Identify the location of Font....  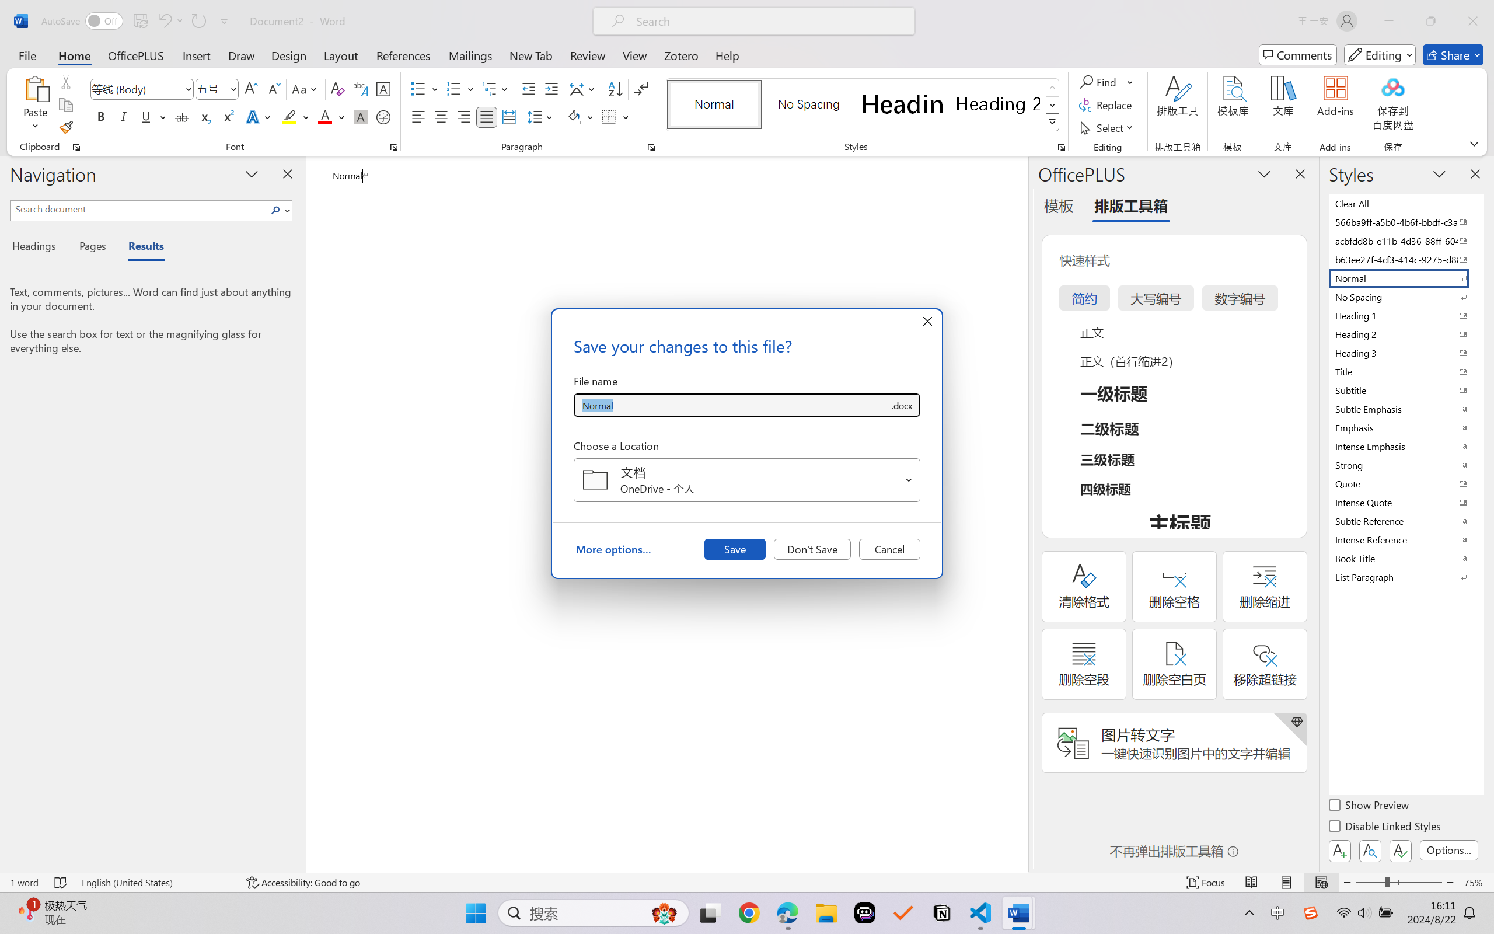
(393, 147).